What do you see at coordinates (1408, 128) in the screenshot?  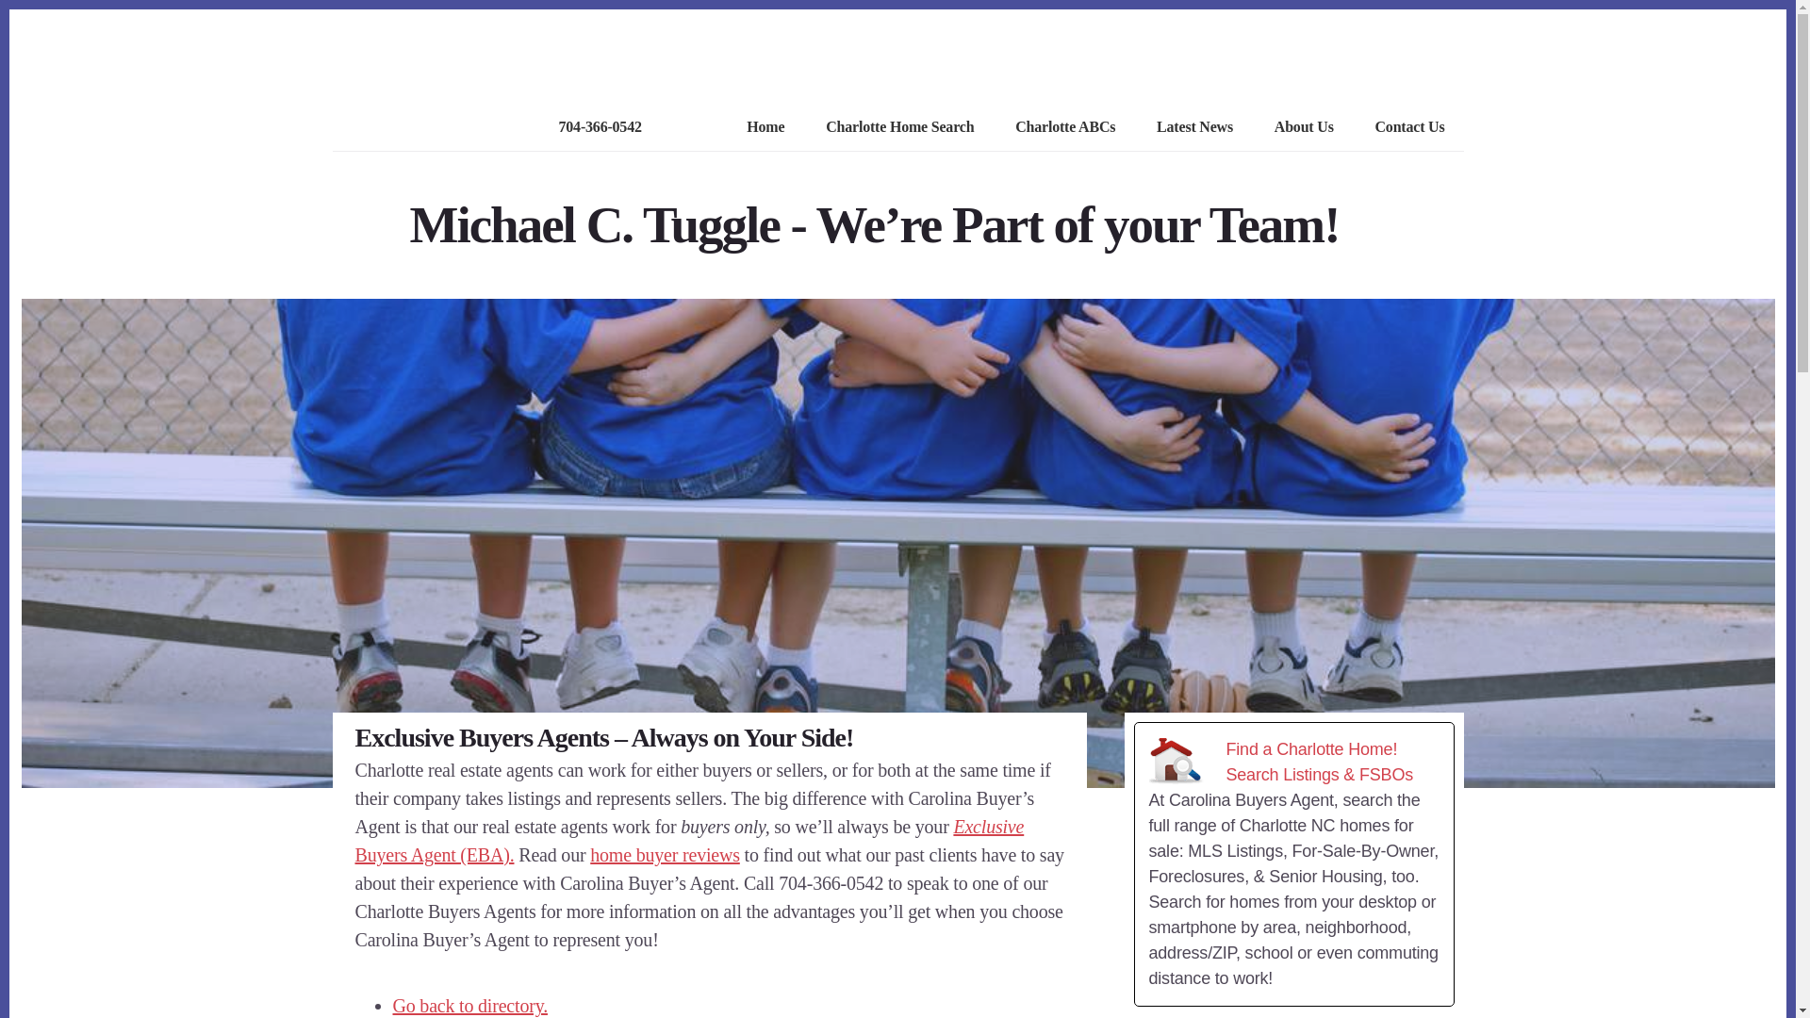 I see `Contact Us` at bounding box center [1408, 128].